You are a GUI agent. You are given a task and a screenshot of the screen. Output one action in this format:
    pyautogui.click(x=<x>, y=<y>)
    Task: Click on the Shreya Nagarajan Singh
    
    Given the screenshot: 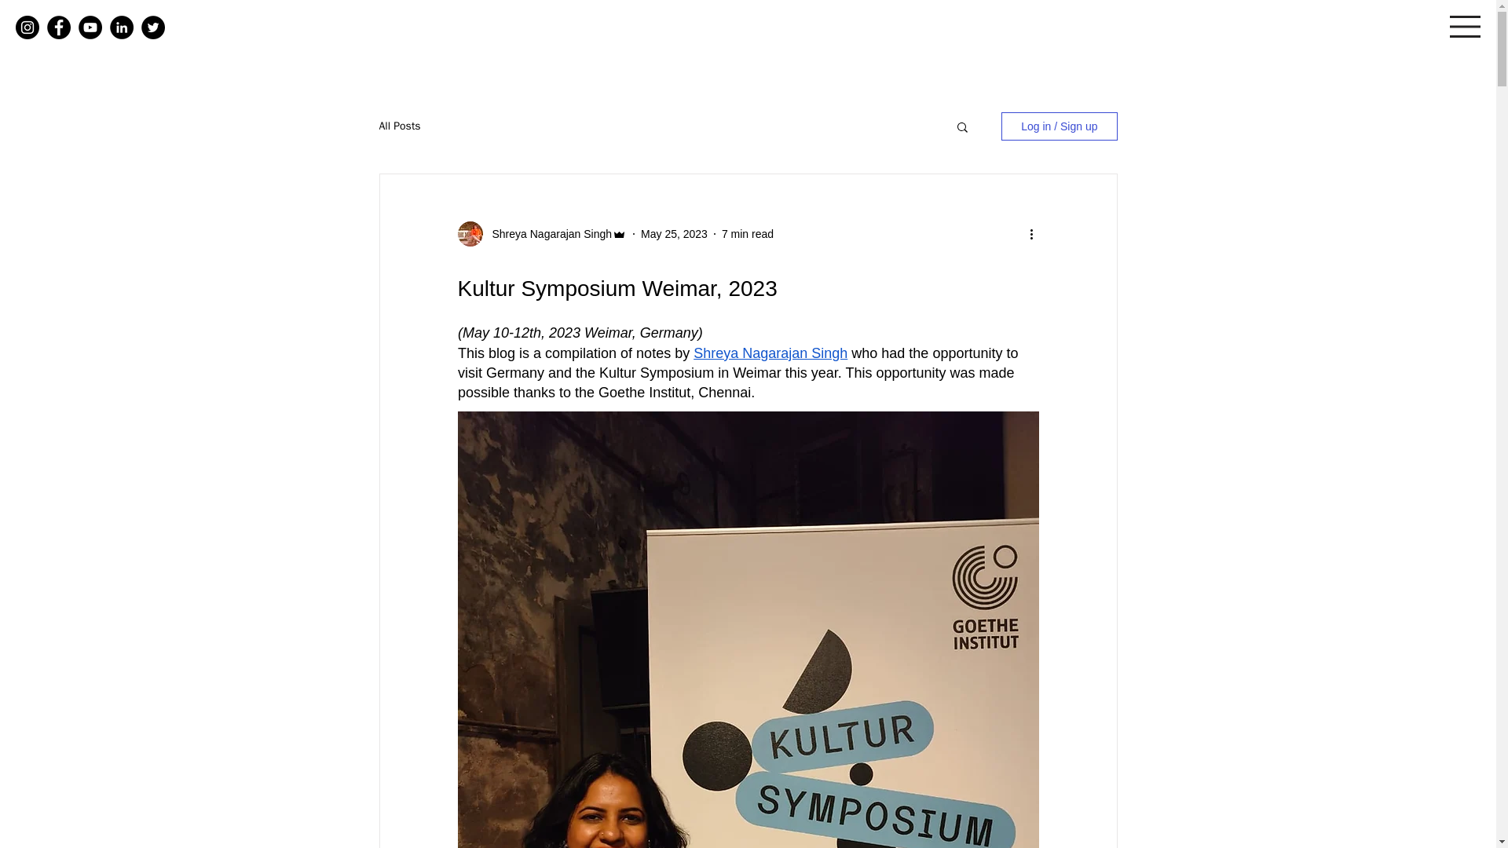 What is the action you would take?
    pyautogui.click(x=547, y=234)
    